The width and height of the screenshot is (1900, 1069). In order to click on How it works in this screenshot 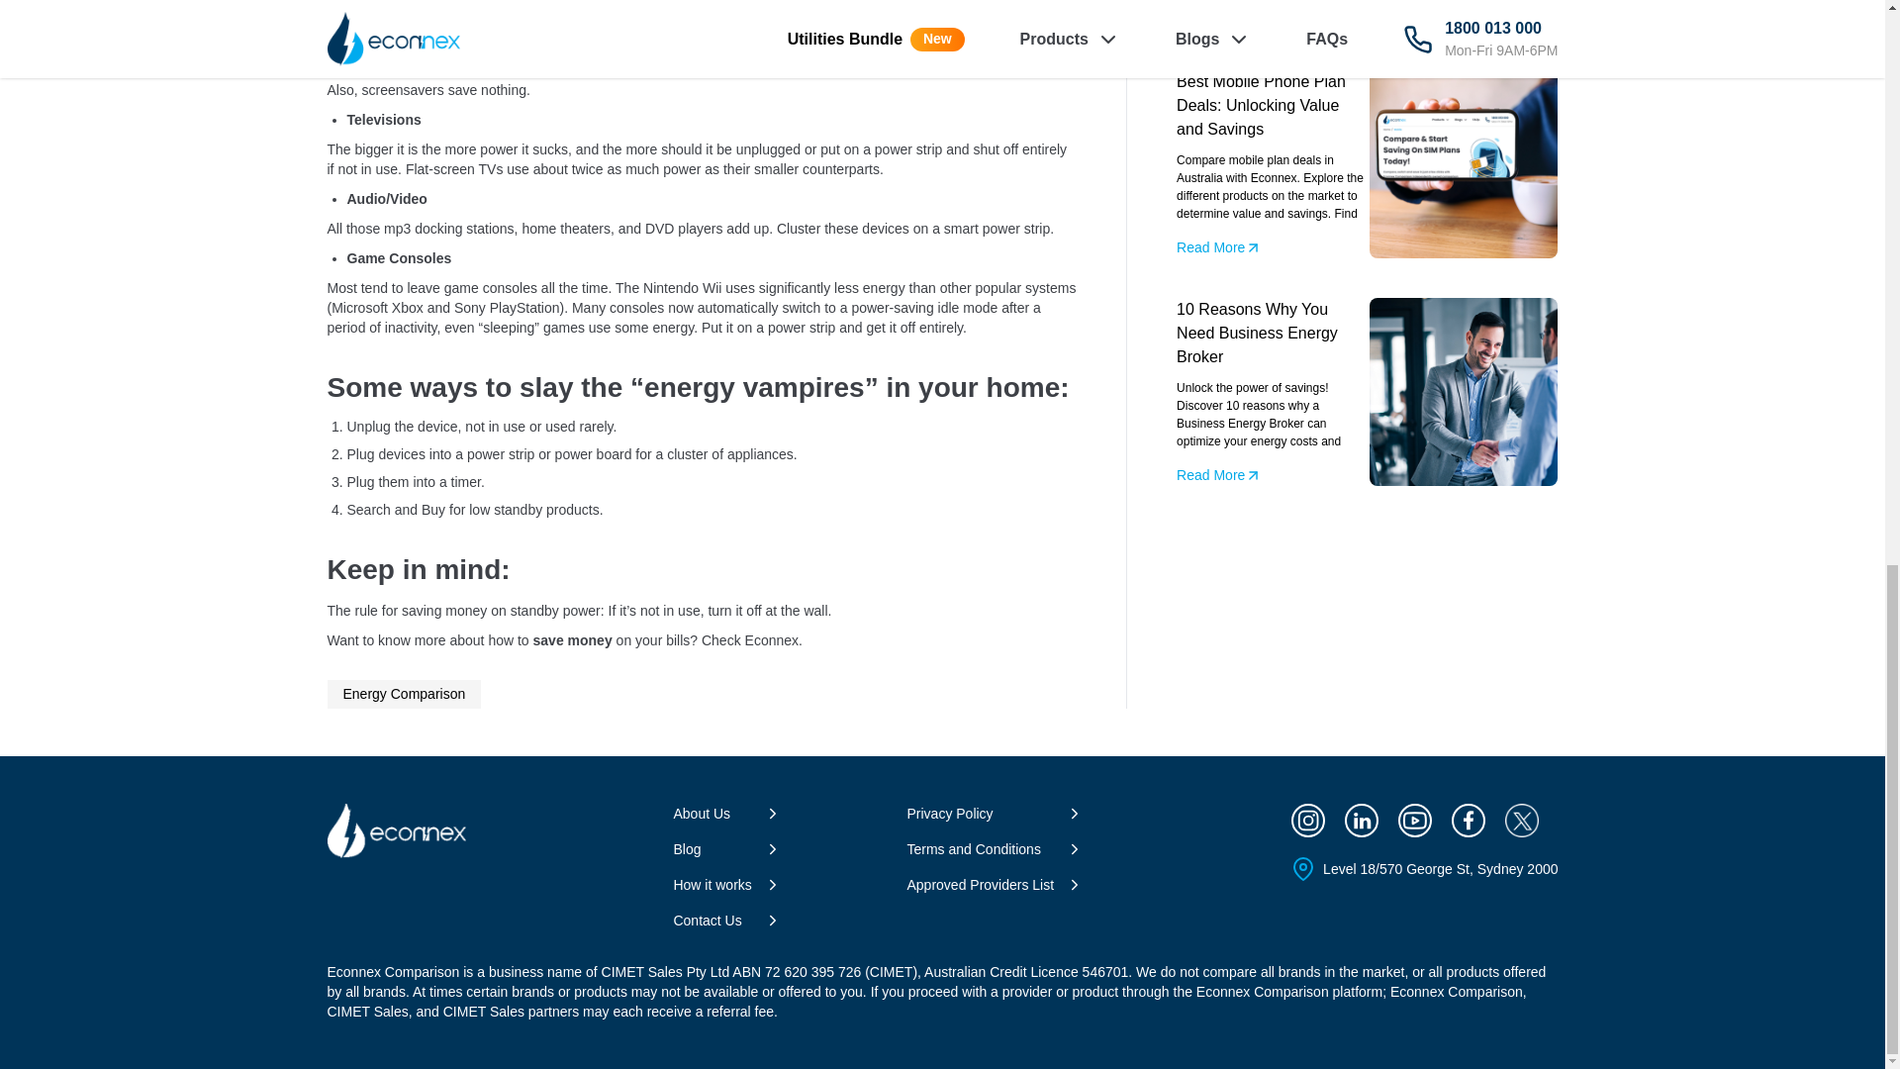, I will do `click(717, 885)`.